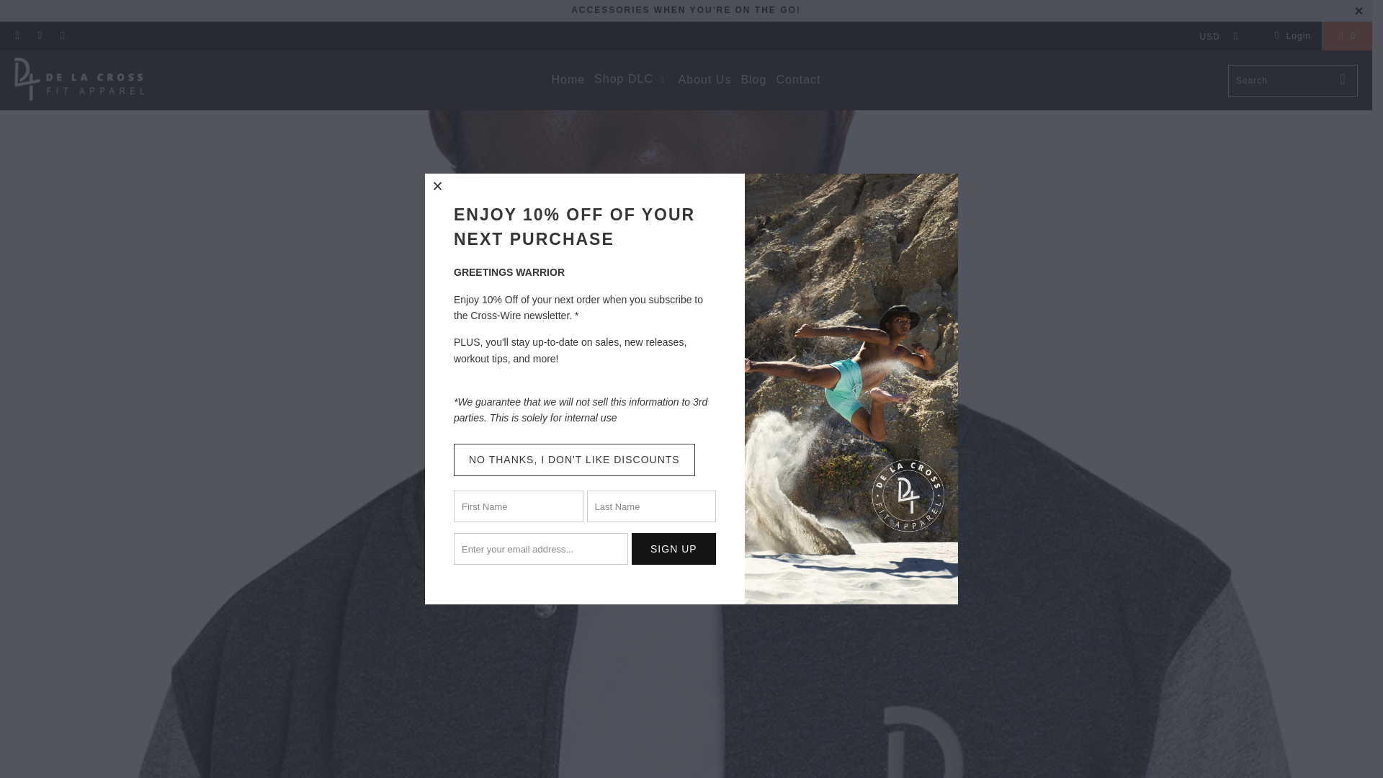 The height and width of the screenshot is (778, 1383). Describe the element at coordinates (1290, 35) in the screenshot. I see `My Account ` at that location.